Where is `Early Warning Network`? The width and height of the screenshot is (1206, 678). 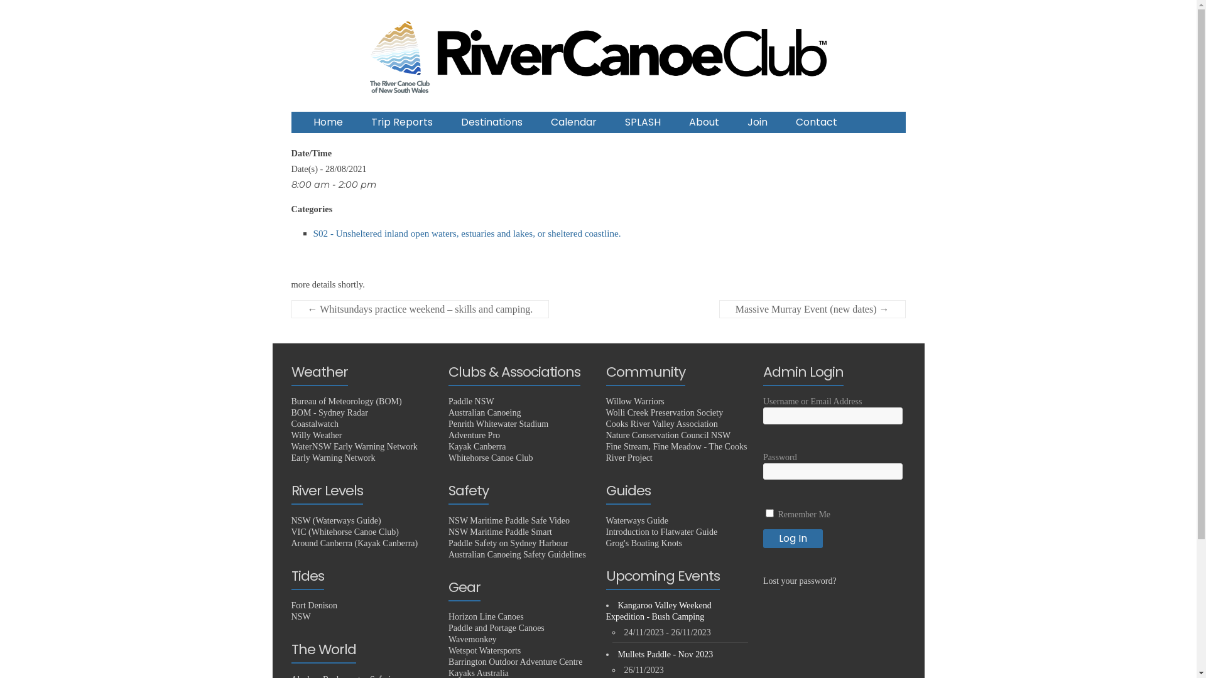
Early Warning Network is located at coordinates (334, 458).